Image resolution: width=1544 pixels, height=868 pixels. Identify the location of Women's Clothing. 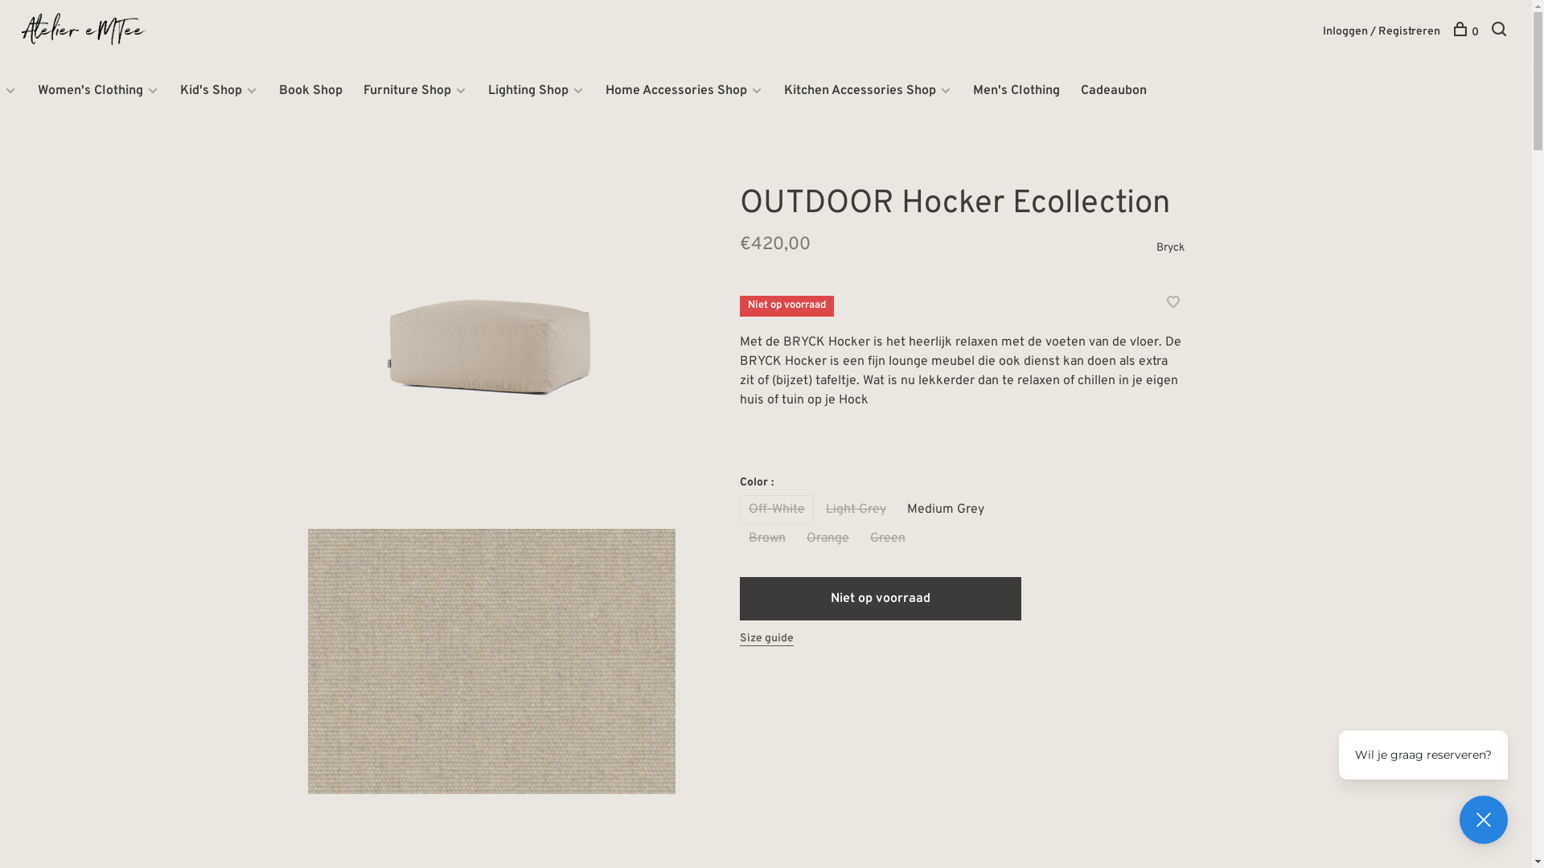
(90, 91).